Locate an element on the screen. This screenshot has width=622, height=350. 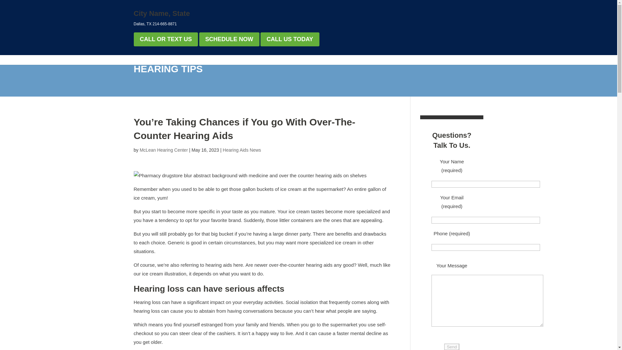
Posts by McLean Hearing Center is located at coordinates (163, 150).